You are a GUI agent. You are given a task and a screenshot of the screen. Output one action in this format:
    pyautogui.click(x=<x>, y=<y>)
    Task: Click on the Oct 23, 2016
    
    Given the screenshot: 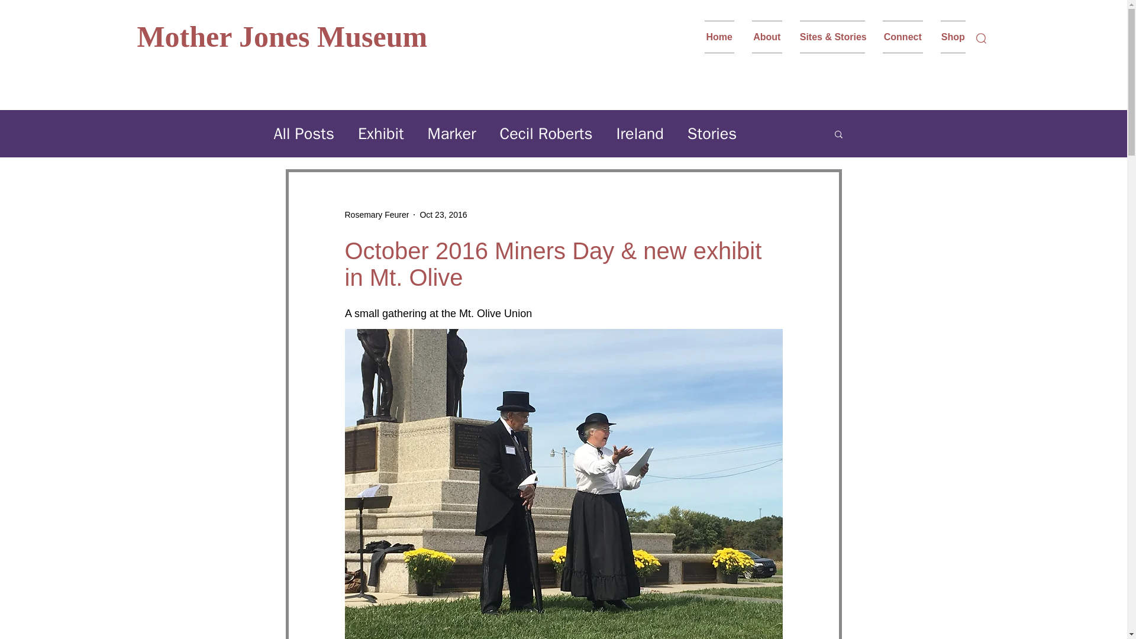 What is the action you would take?
    pyautogui.click(x=443, y=214)
    